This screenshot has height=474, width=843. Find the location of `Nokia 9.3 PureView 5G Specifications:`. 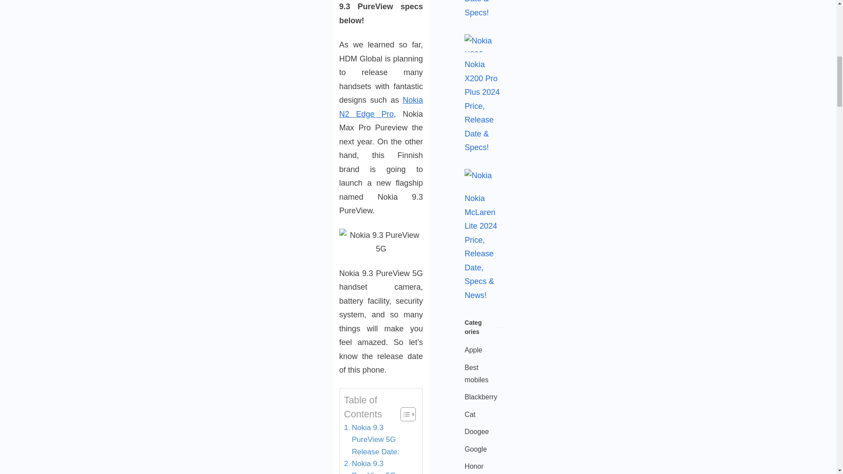

Nokia 9.3 PureView 5G Specifications: is located at coordinates (378, 466).